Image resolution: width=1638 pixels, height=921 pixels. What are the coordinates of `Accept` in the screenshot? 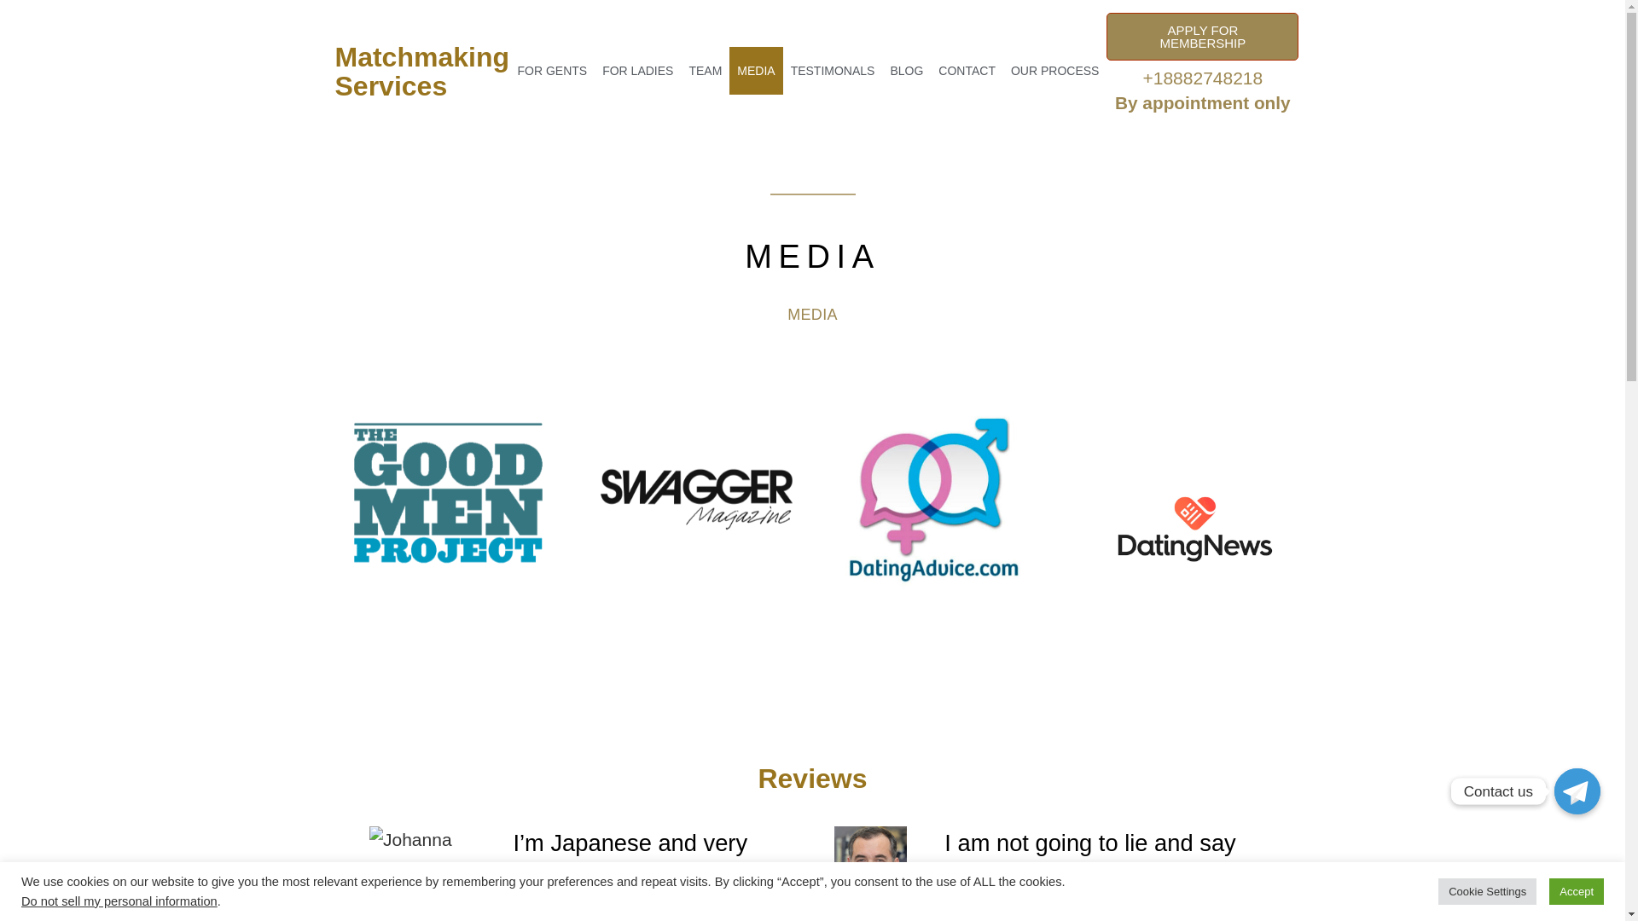 It's located at (1577, 892).